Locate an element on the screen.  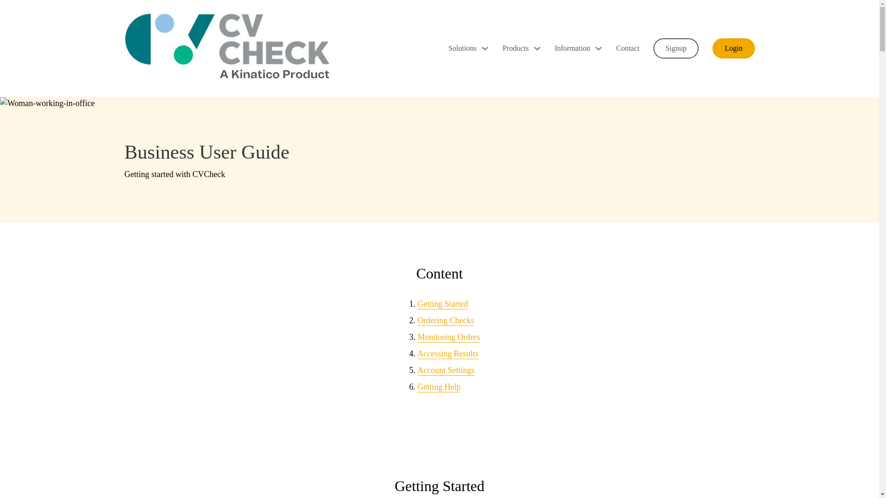
Monitoring Orders is located at coordinates (449, 337).